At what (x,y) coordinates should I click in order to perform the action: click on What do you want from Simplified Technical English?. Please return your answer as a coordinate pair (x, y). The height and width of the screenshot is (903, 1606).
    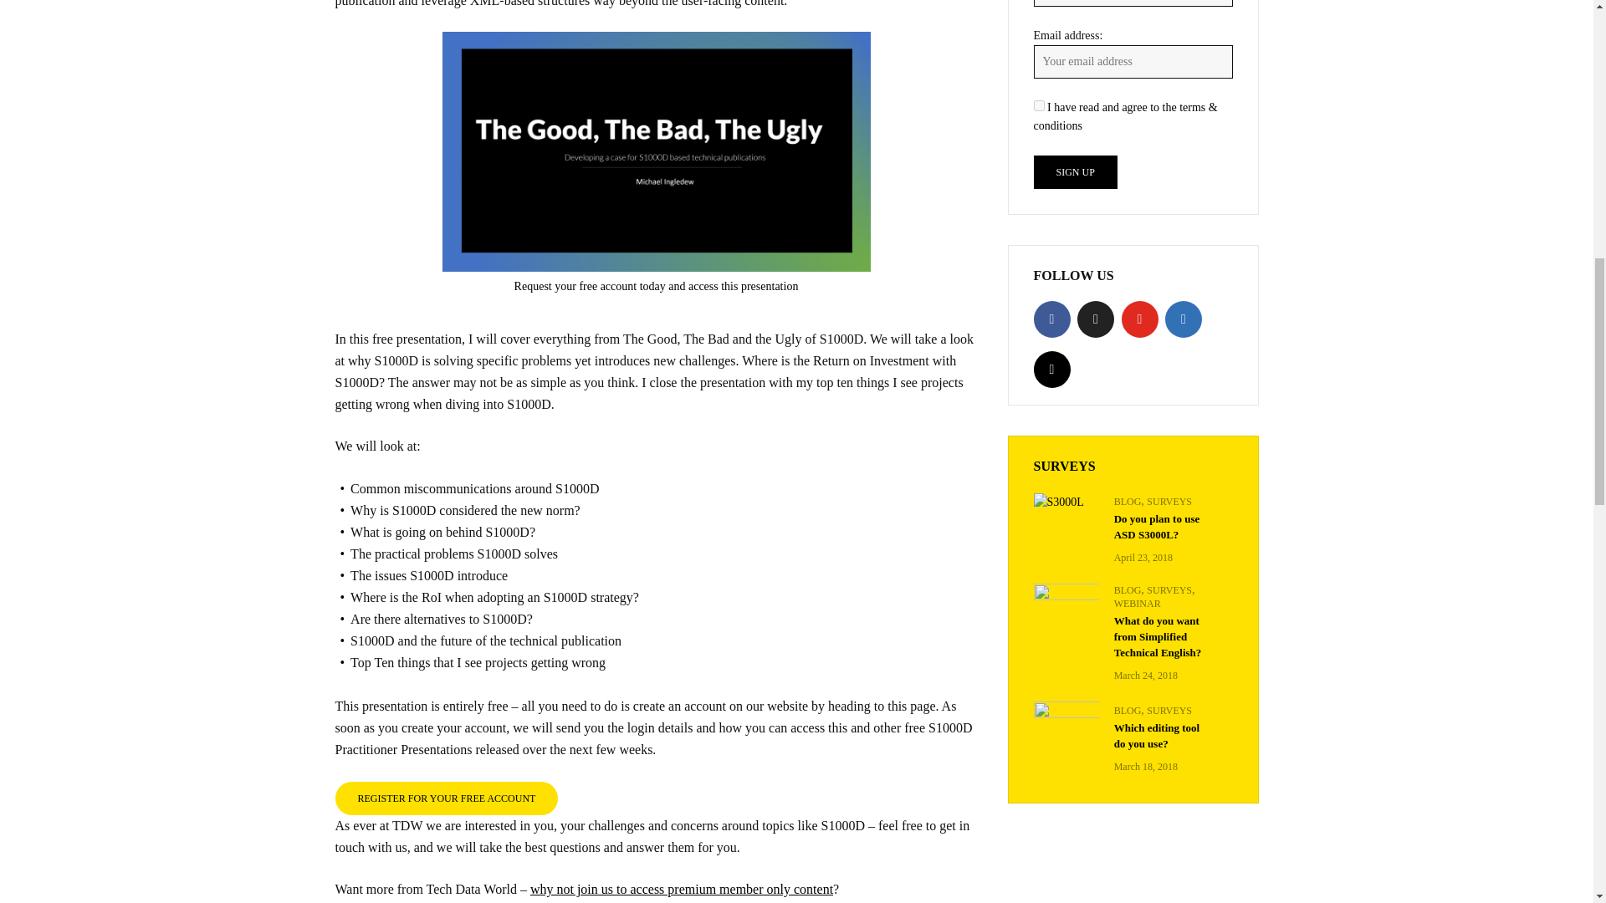
    Looking at the image, I should click on (1066, 605).